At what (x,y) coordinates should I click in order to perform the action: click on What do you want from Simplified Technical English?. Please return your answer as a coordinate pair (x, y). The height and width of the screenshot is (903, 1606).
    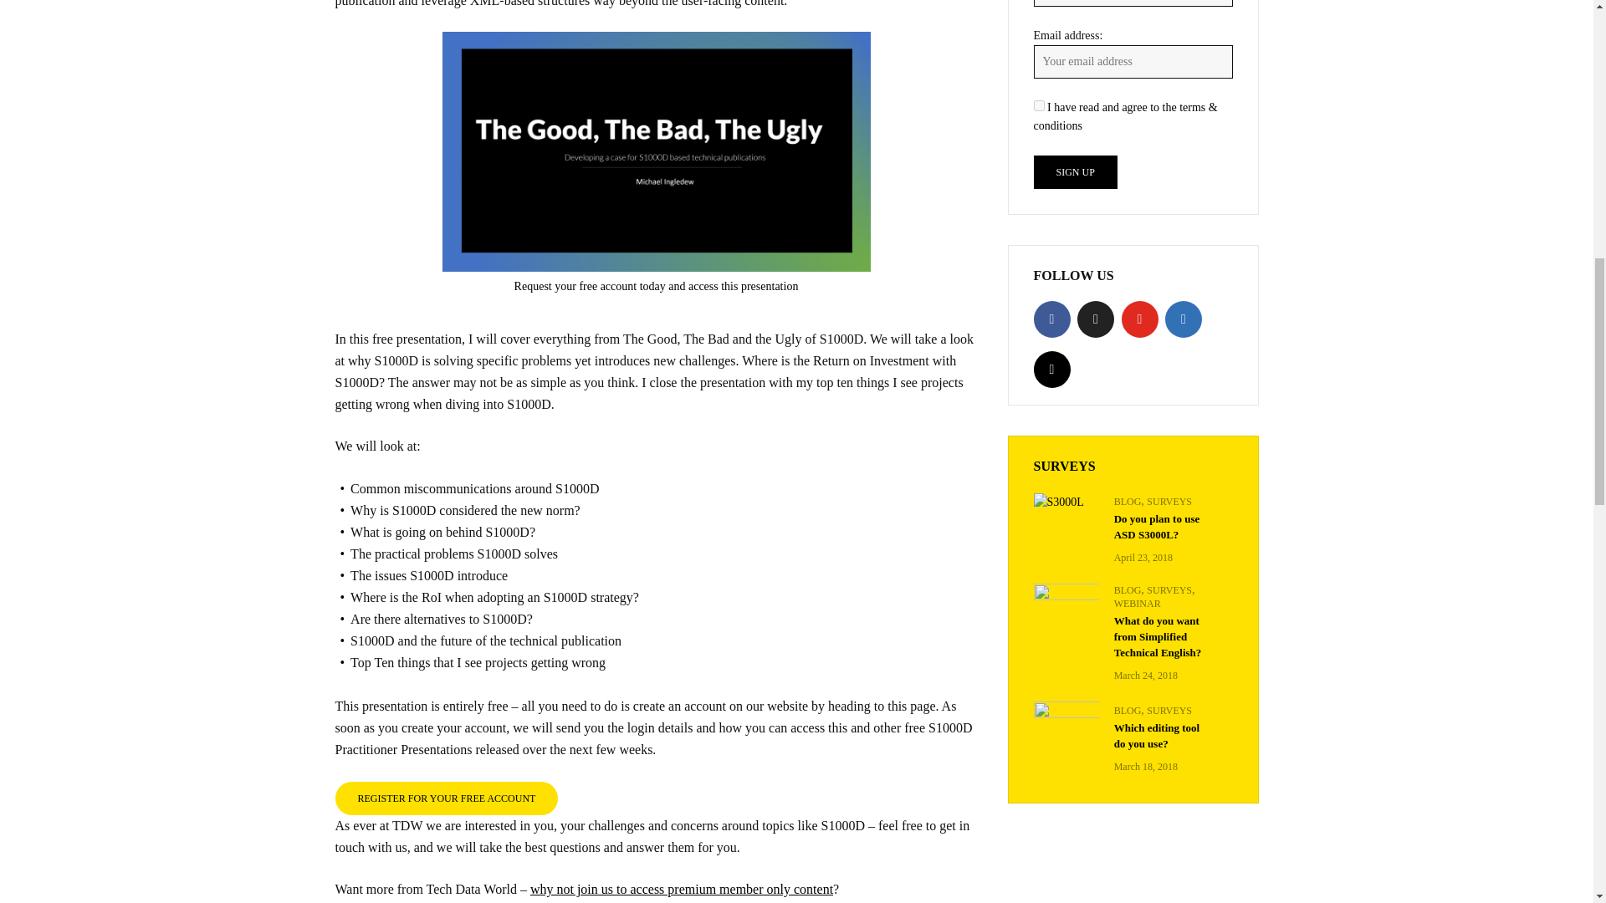
    Looking at the image, I should click on (1066, 605).